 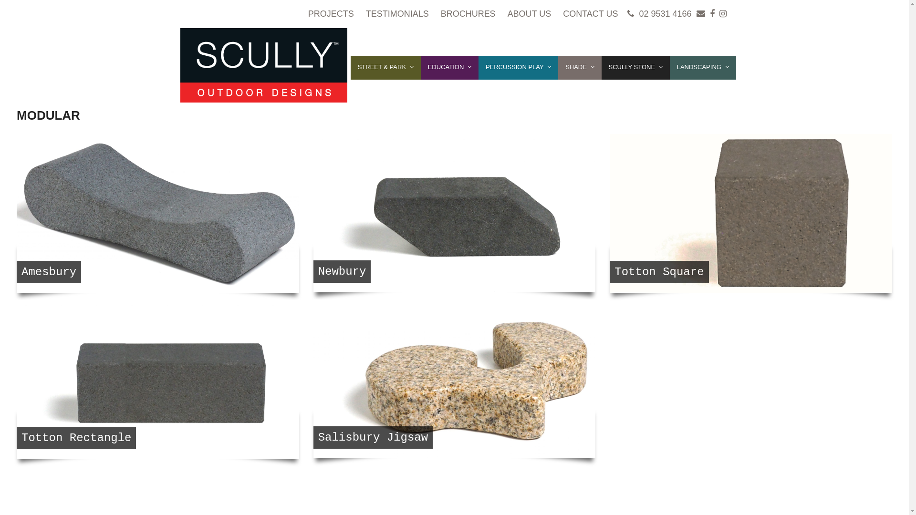 I want to click on ABOUT US, so click(x=530, y=13).